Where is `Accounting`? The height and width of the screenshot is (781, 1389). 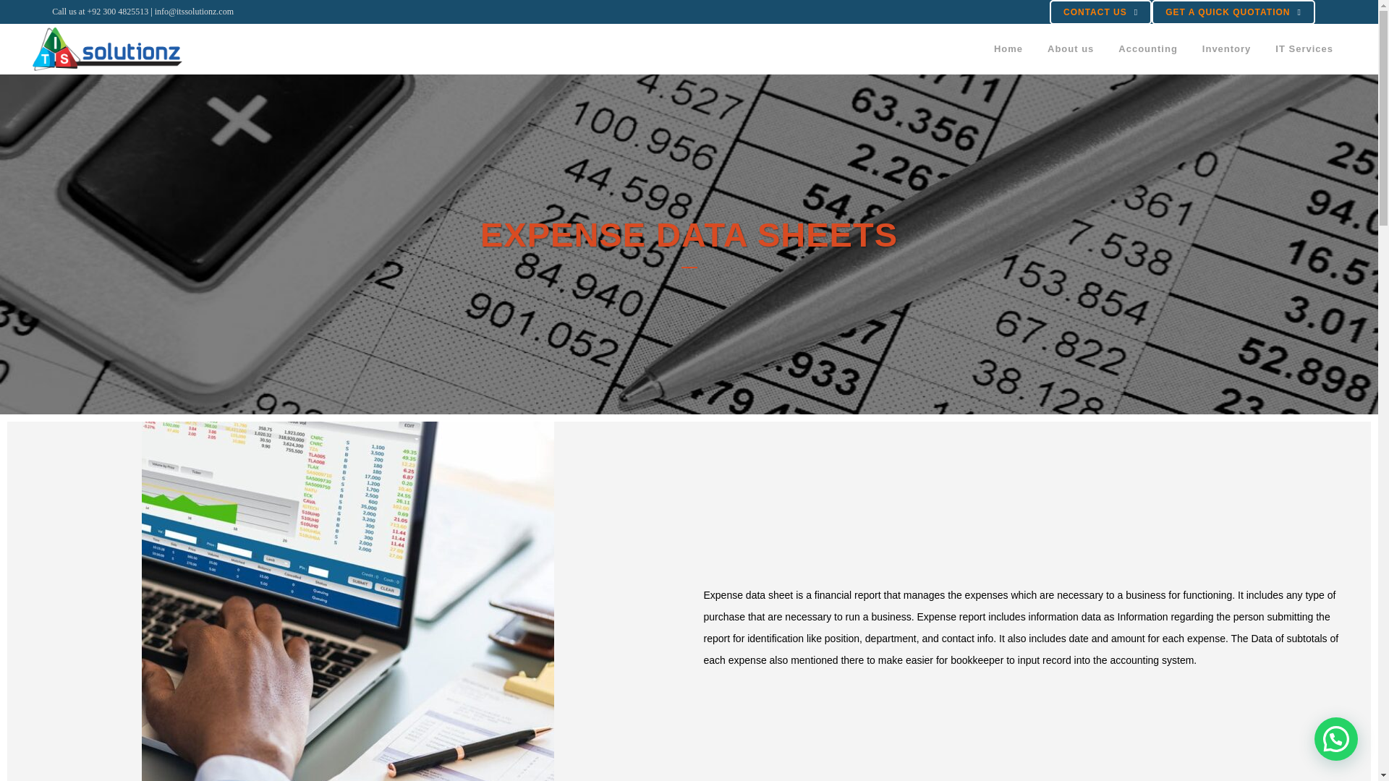
Accounting is located at coordinates (1147, 49).